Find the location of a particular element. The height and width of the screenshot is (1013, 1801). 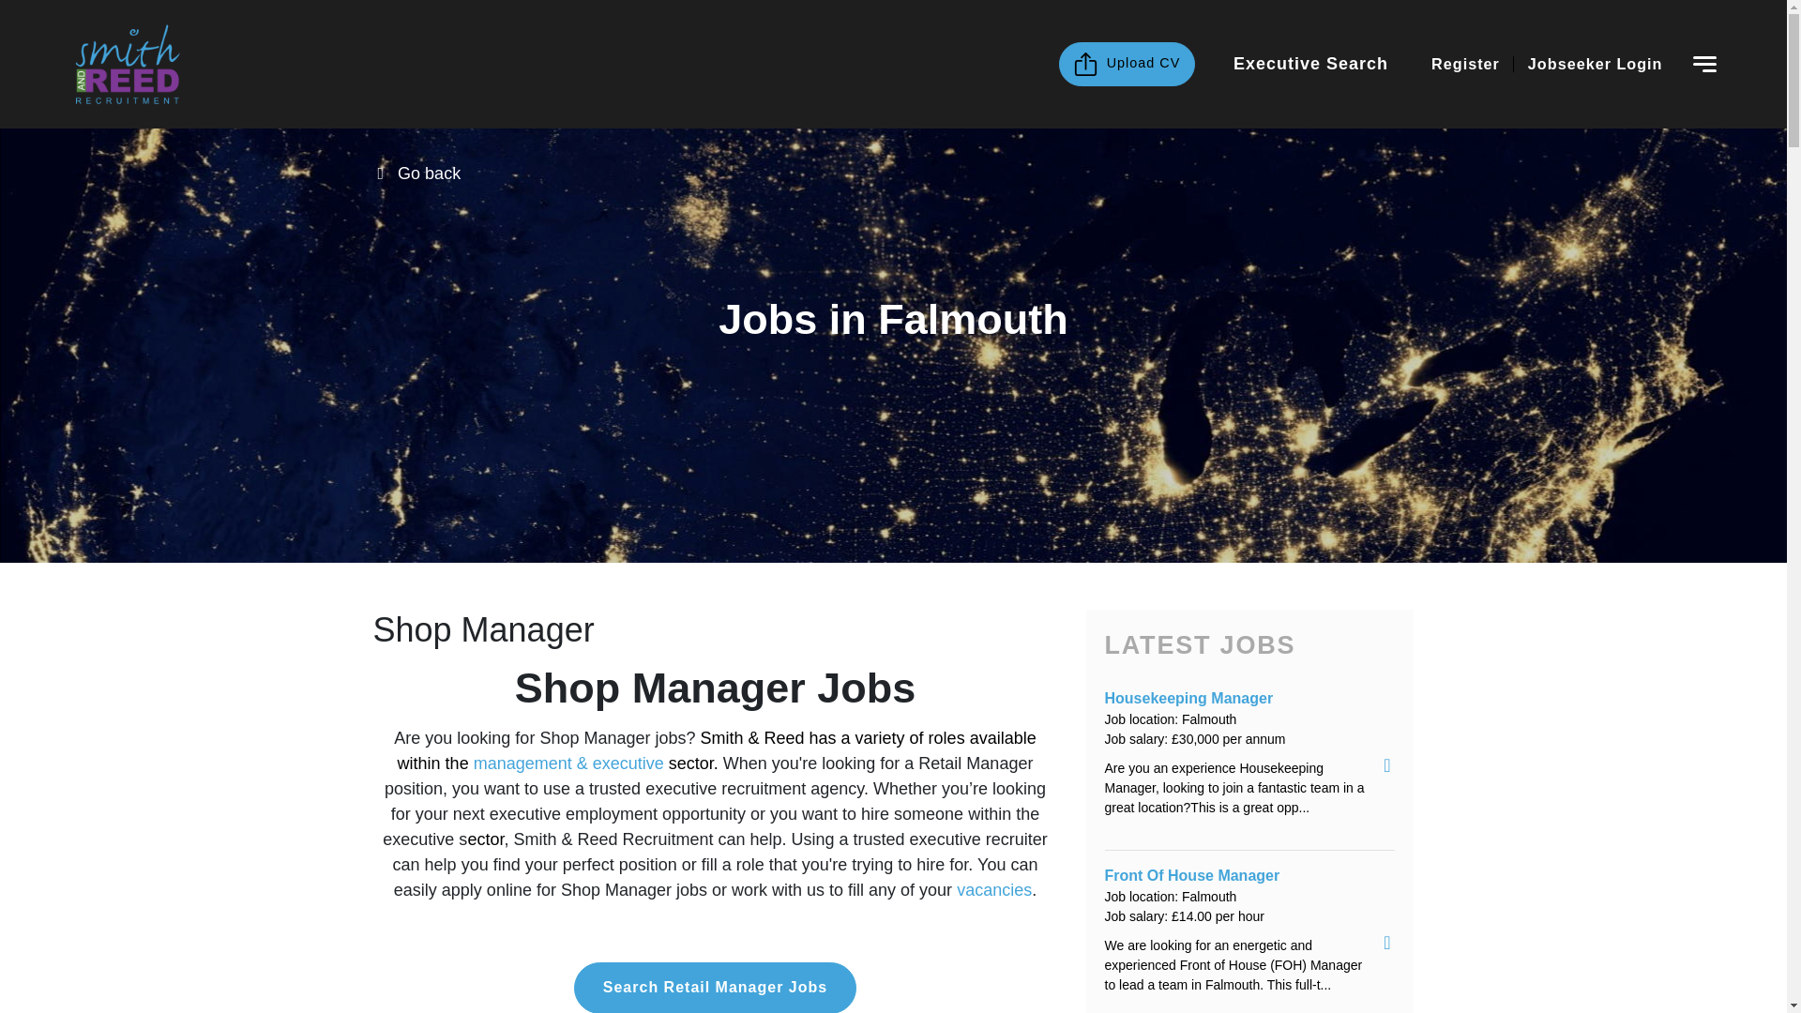

vacancies is located at coordinates (994, 889).